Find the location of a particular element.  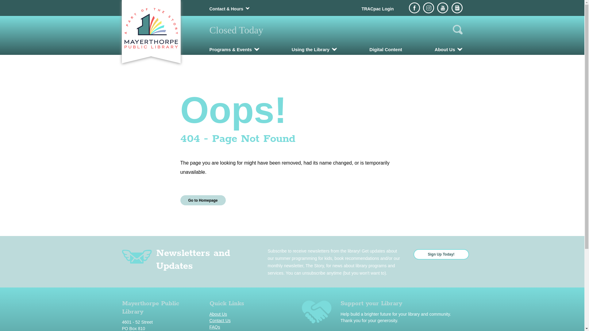

Using the Library is located at coordinates (314, 50).